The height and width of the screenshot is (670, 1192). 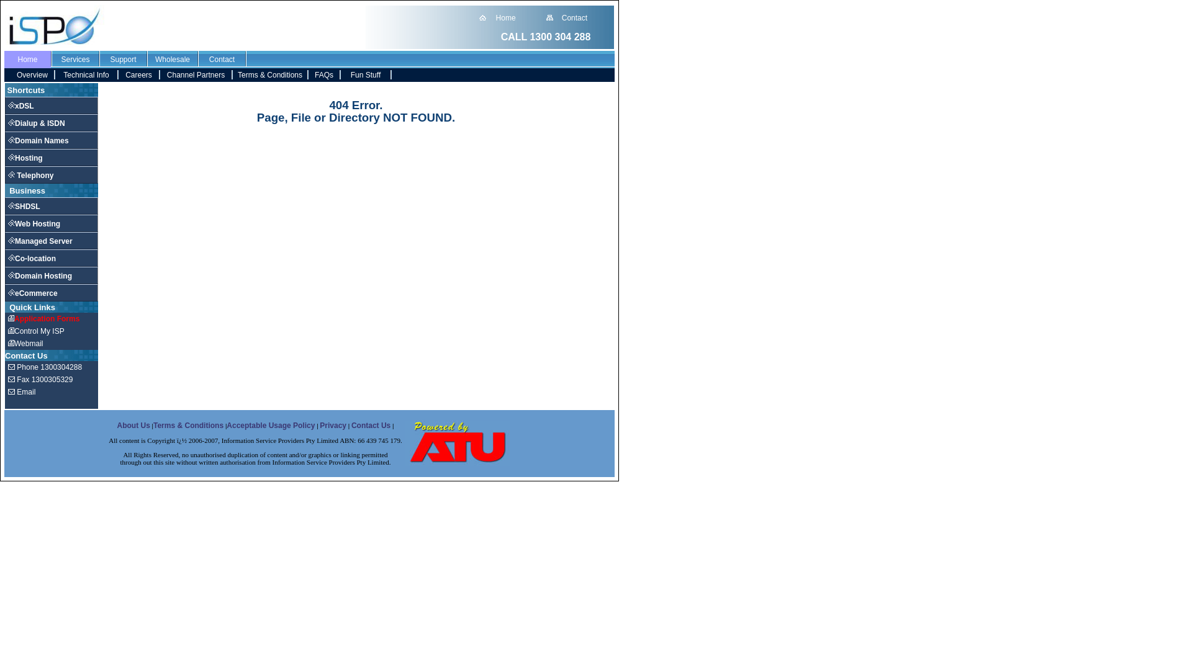 What do you see at coordinates (21, 106) in the screenshot?
I see `xDSL` at bounding box center [21, 106].